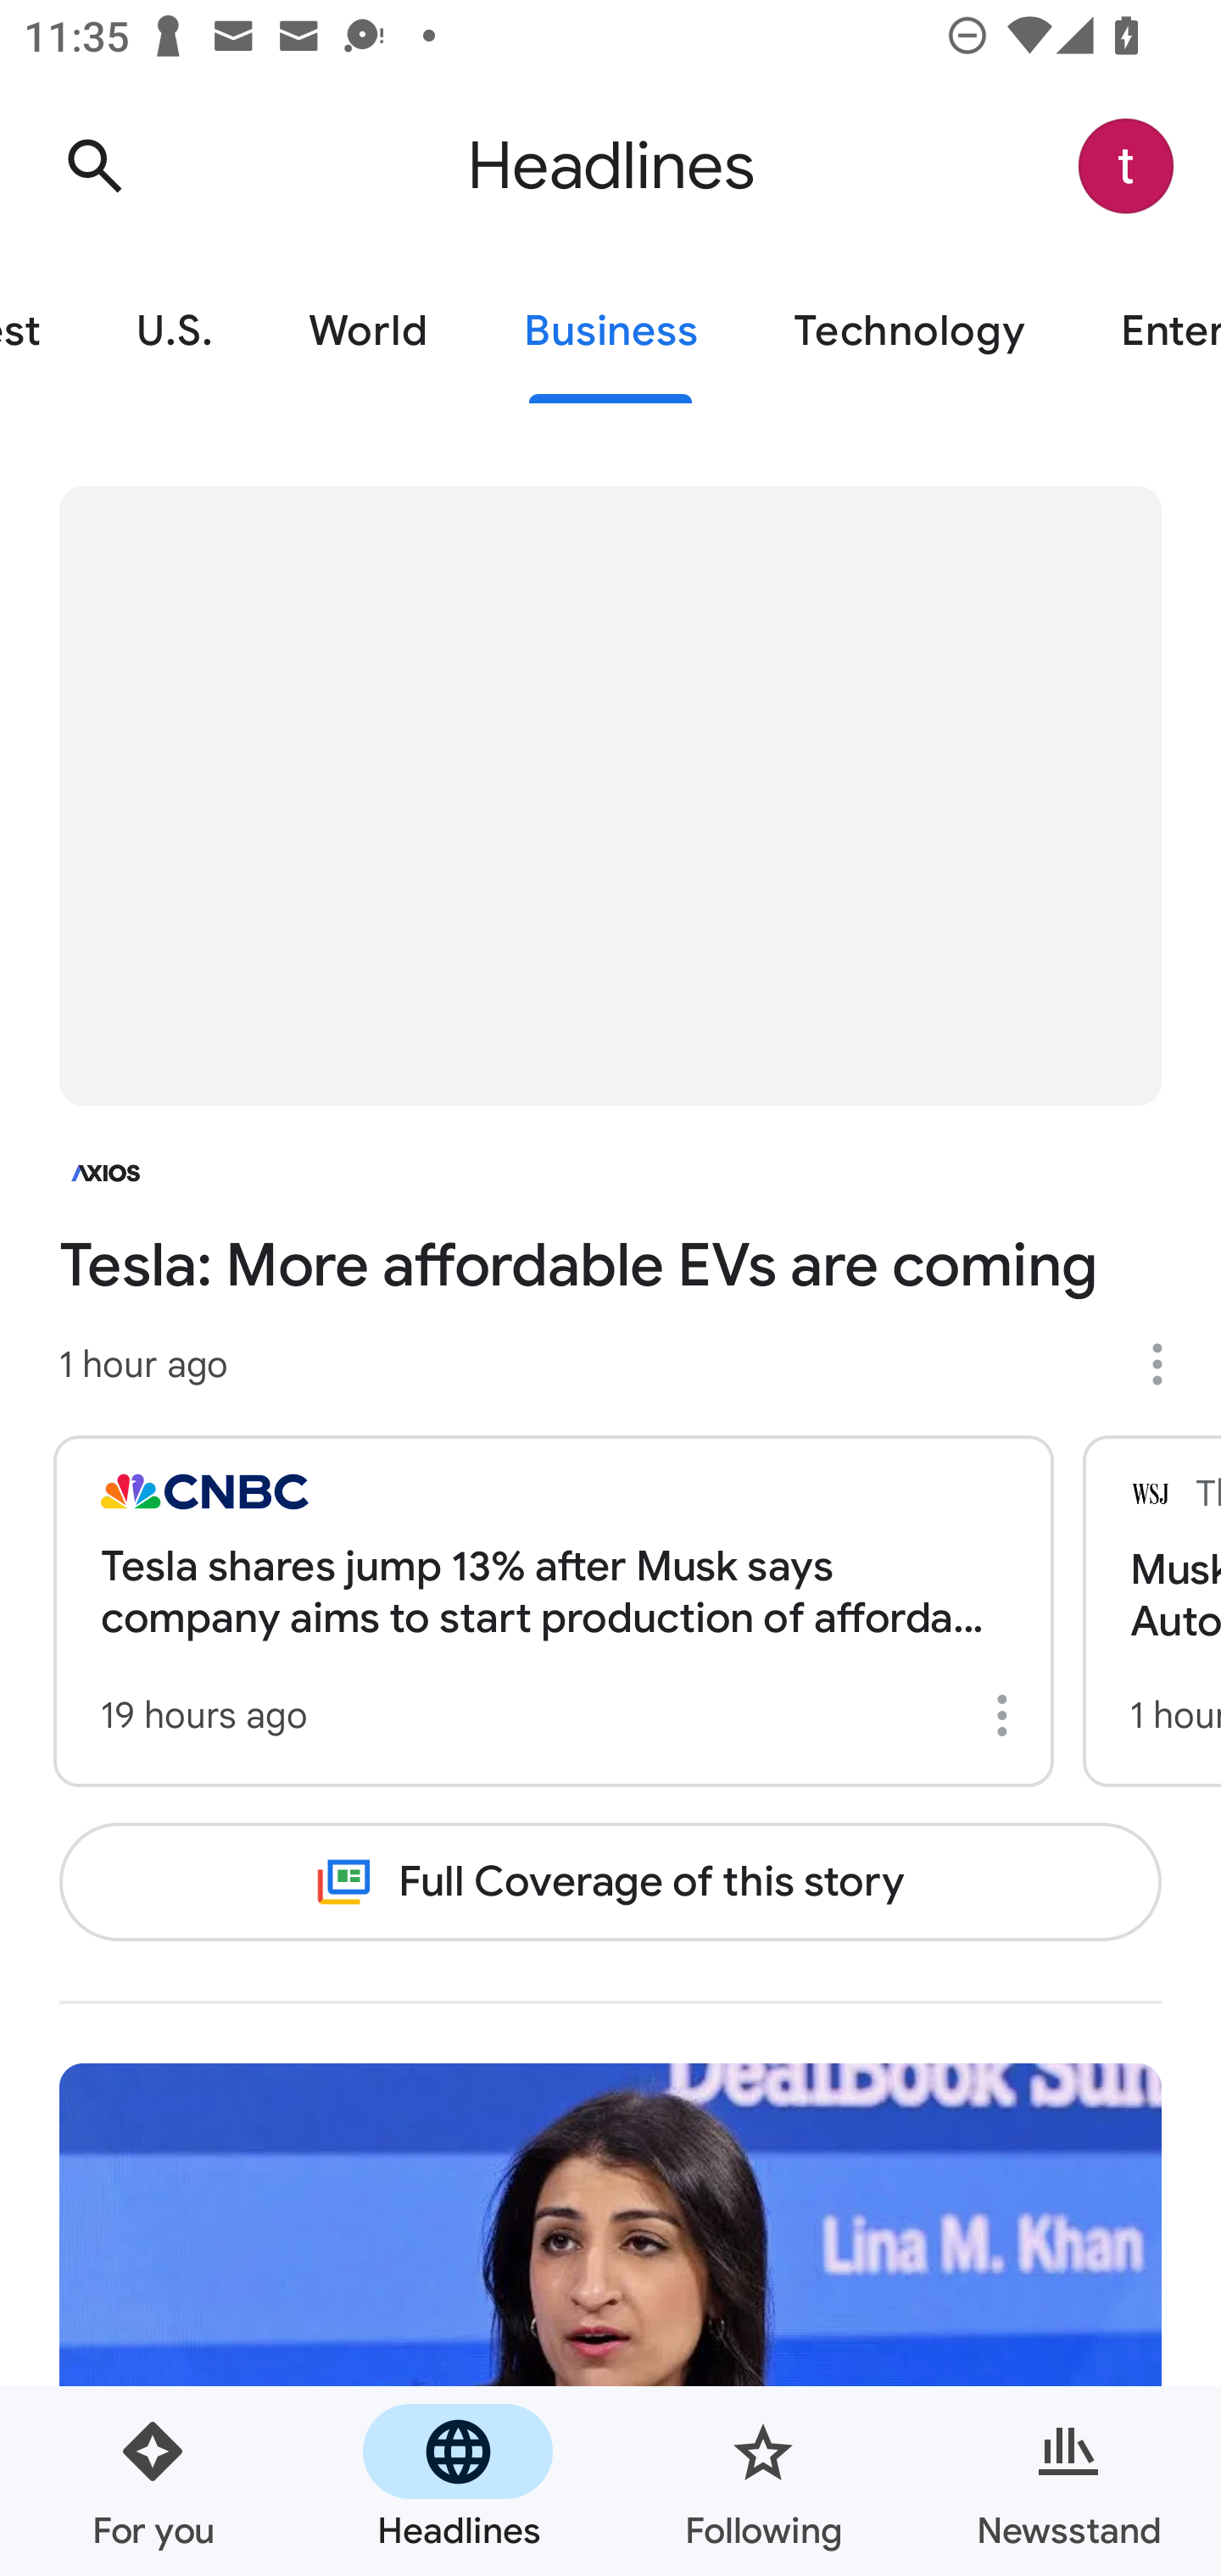  I want to click on Newsstand, so click(1068, 2481).